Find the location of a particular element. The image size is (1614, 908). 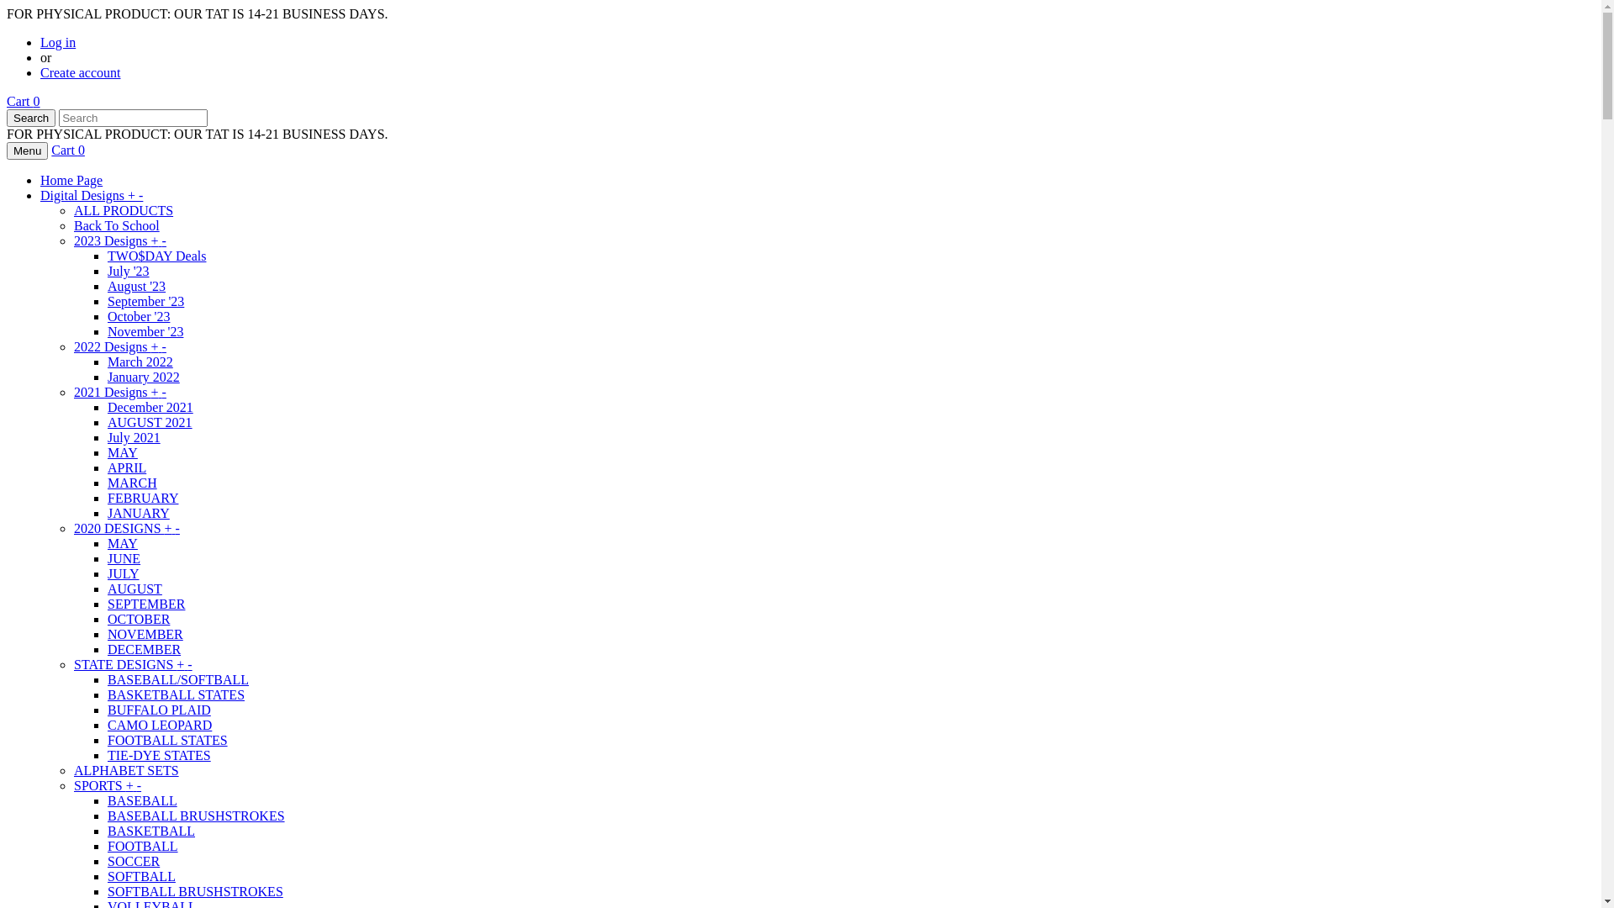

FOOTBALL STATES is located at coordinates (168, 740).